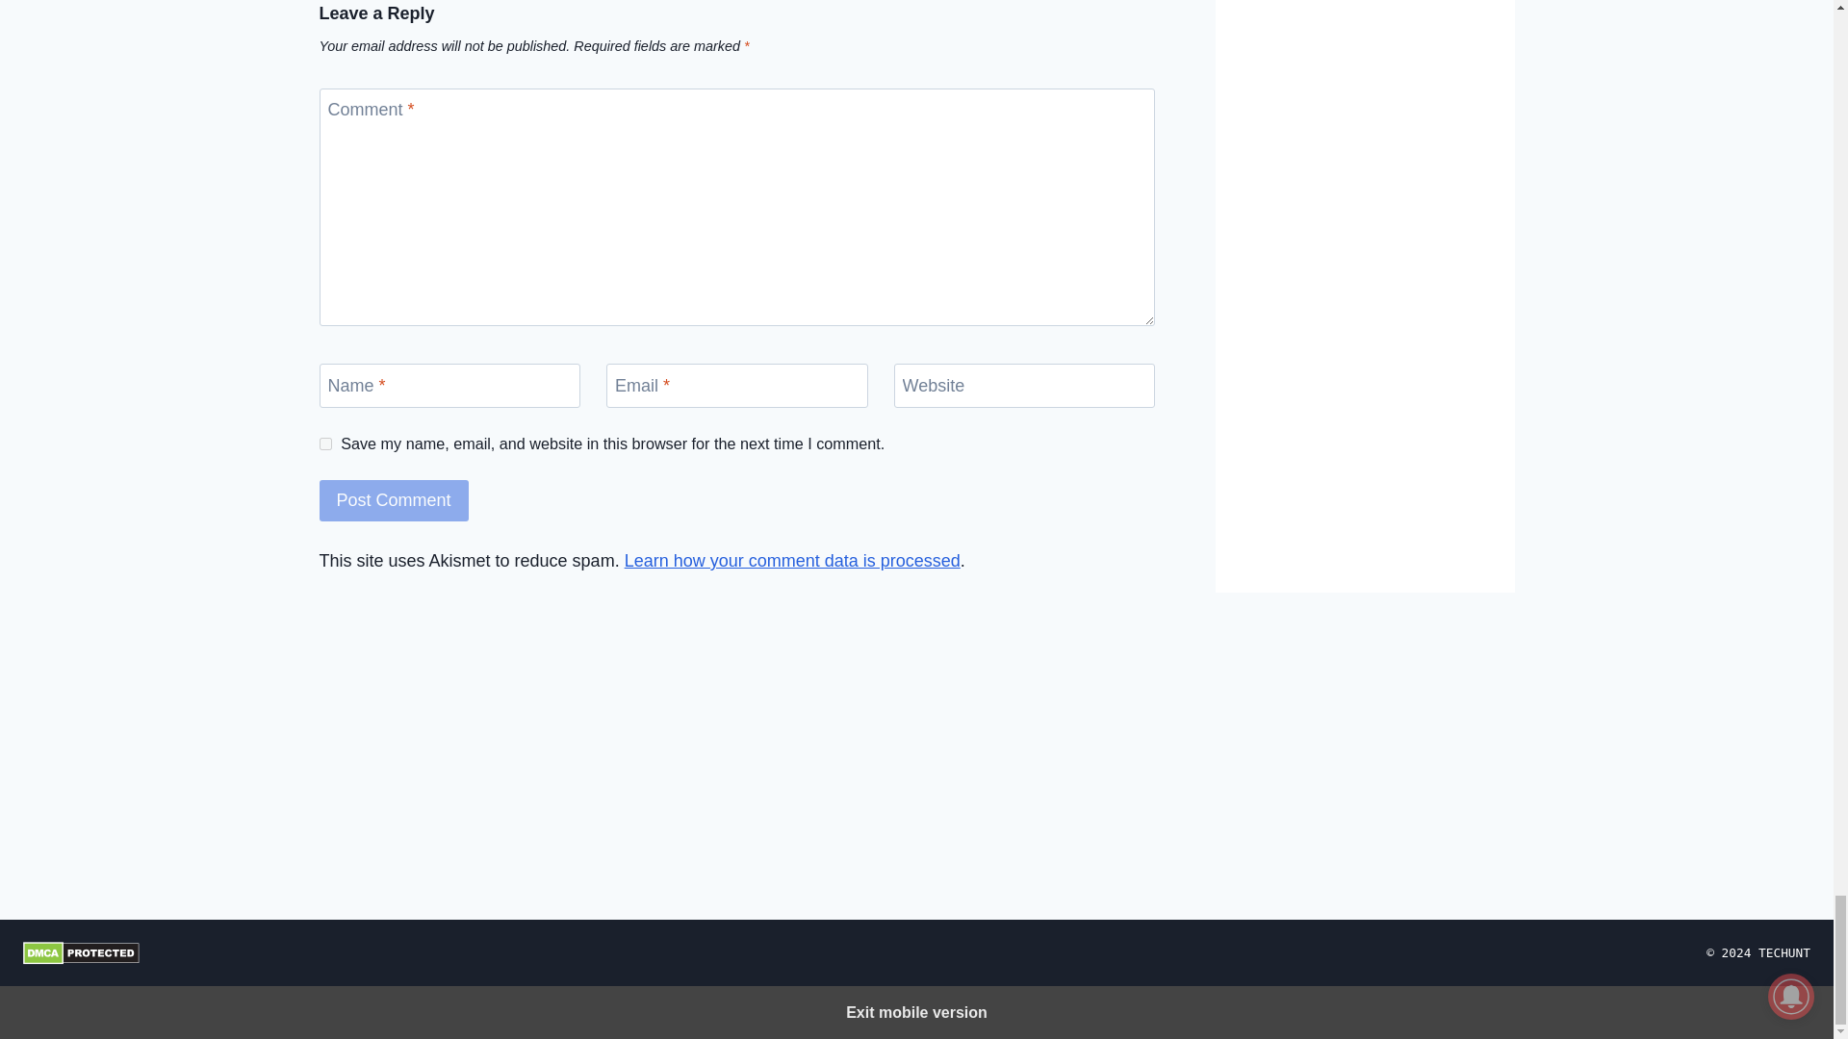  Describe the element at coordinates (395, 500) in the screenshot. I see `Post Comment` at that location.